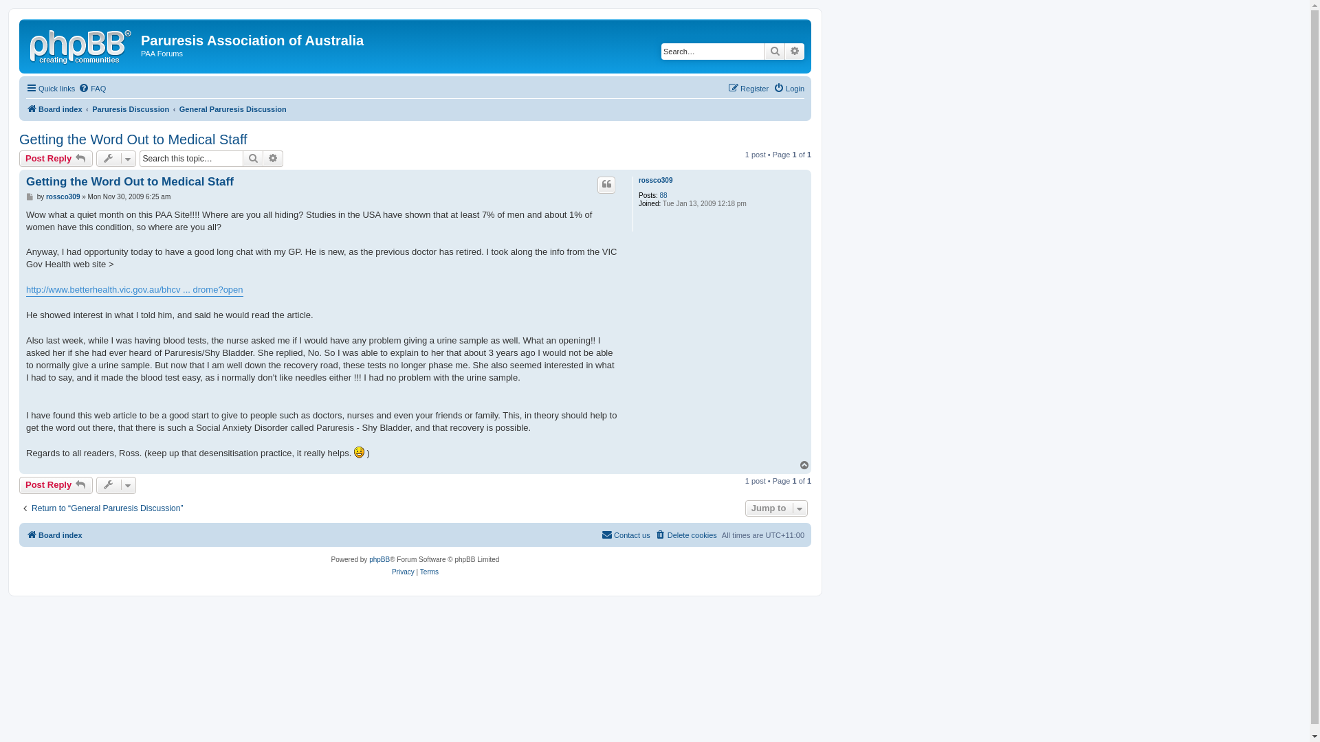 The height and width of the screenshot is (742, 1320). What do you see at coordinates (274, 159) in the screenshot?
I see `Advanced search` at bounding box center [274, 159].